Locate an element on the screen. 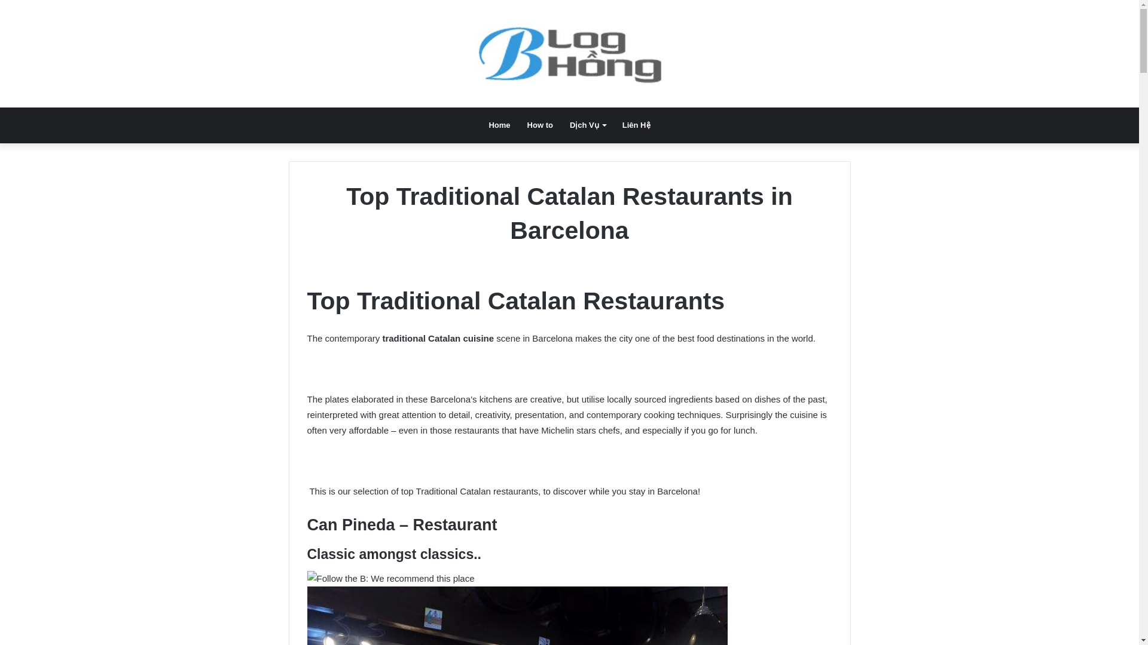  Home is located at coordinates (499, 125).